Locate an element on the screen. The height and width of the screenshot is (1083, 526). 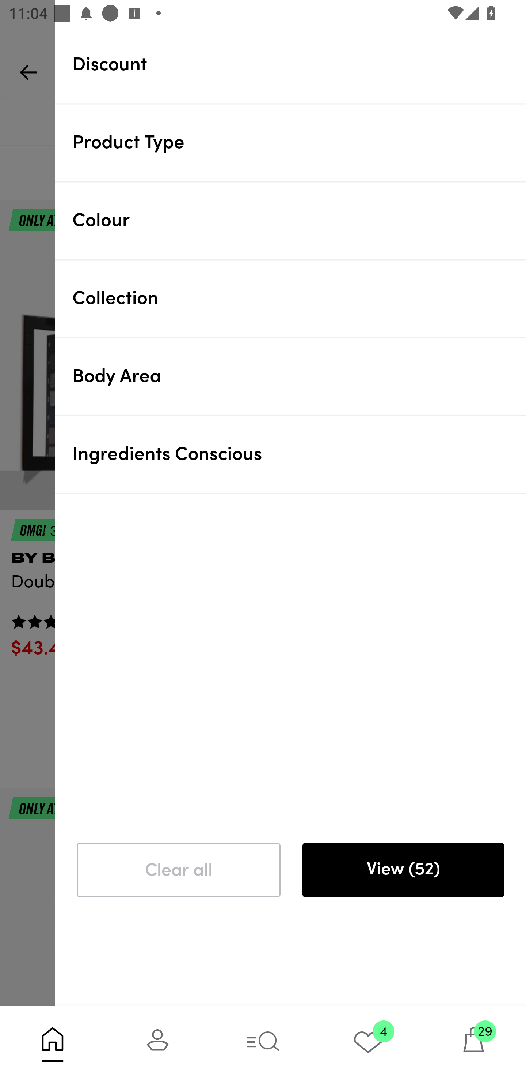
Body Area is located at coordinates (299, 376).